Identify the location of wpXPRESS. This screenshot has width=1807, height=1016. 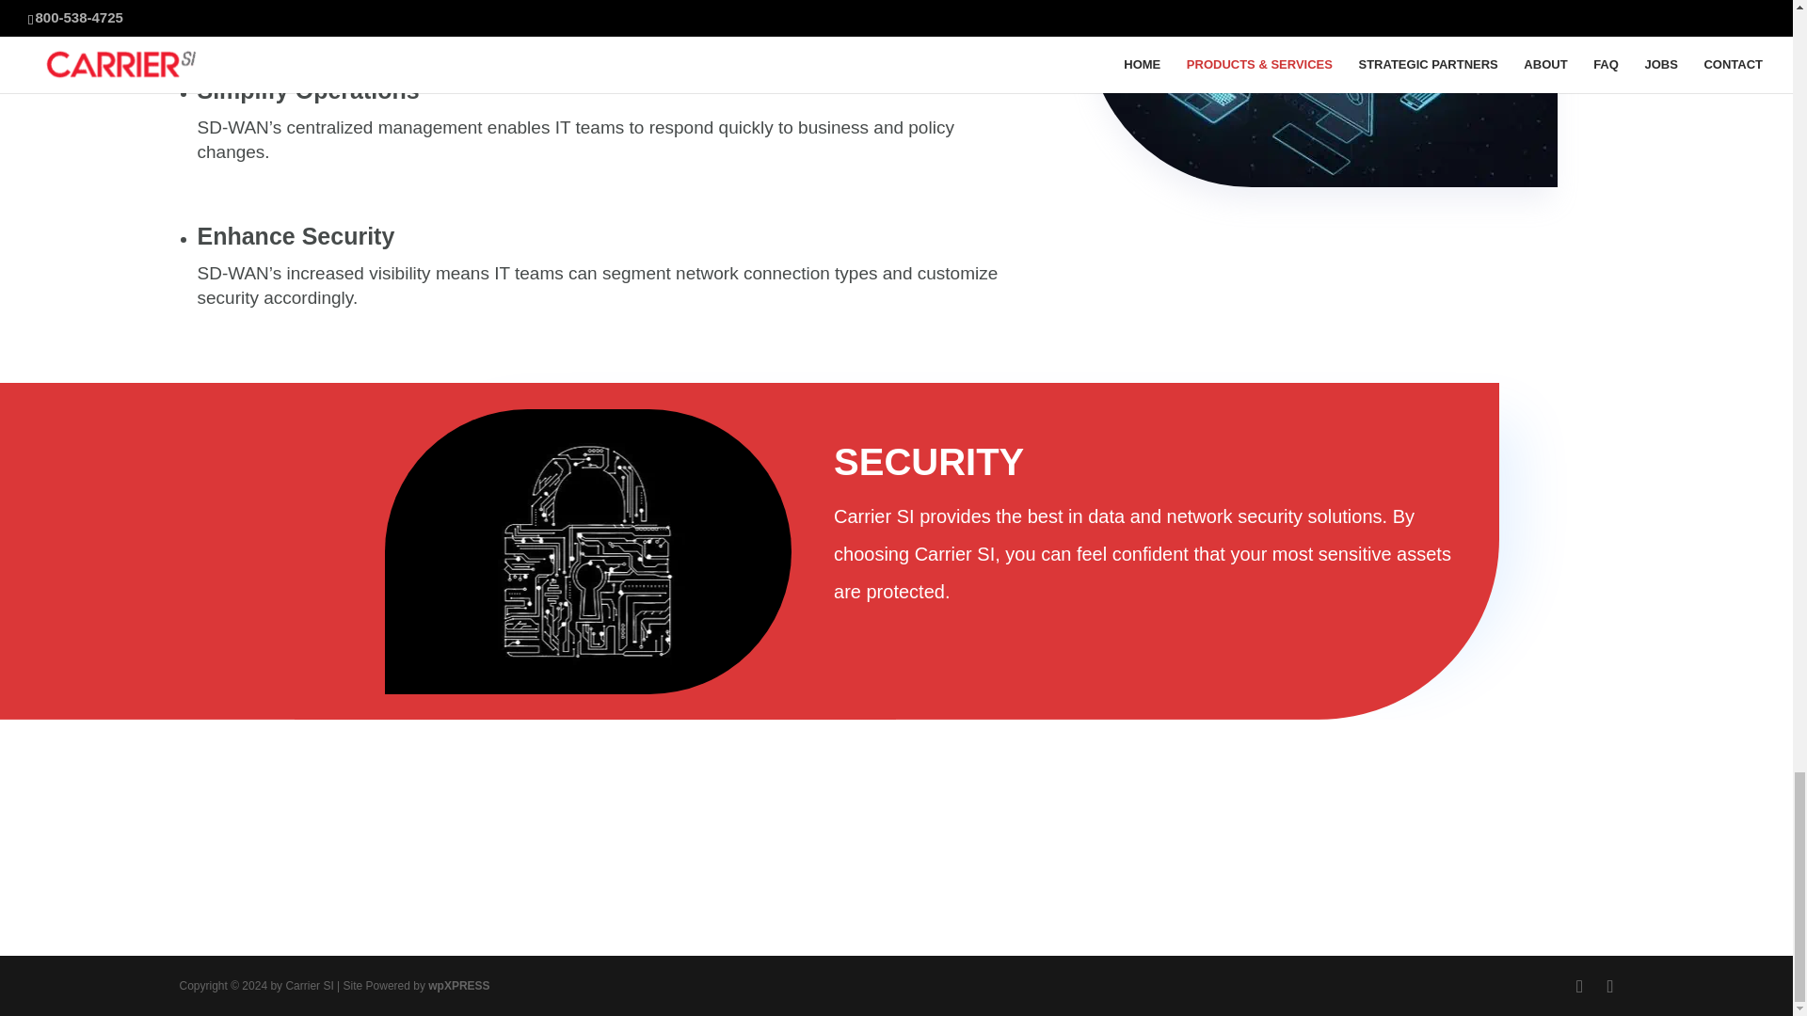
(459, 986).